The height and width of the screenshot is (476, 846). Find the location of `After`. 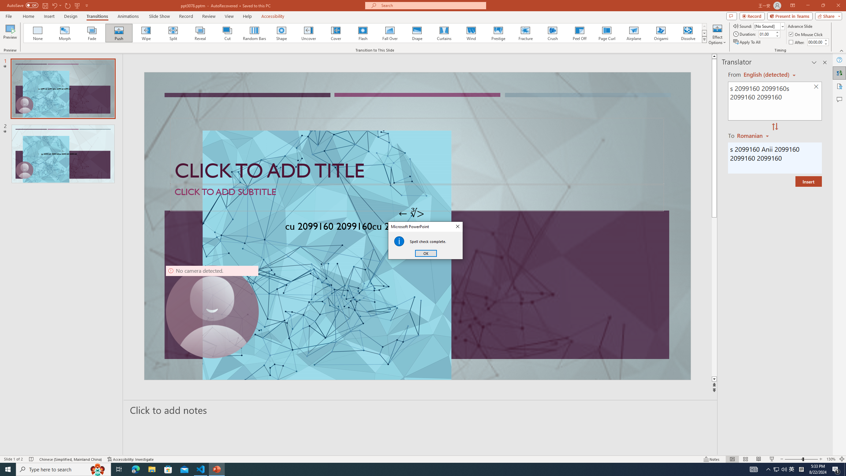

After is located at coordinates (797, 42).